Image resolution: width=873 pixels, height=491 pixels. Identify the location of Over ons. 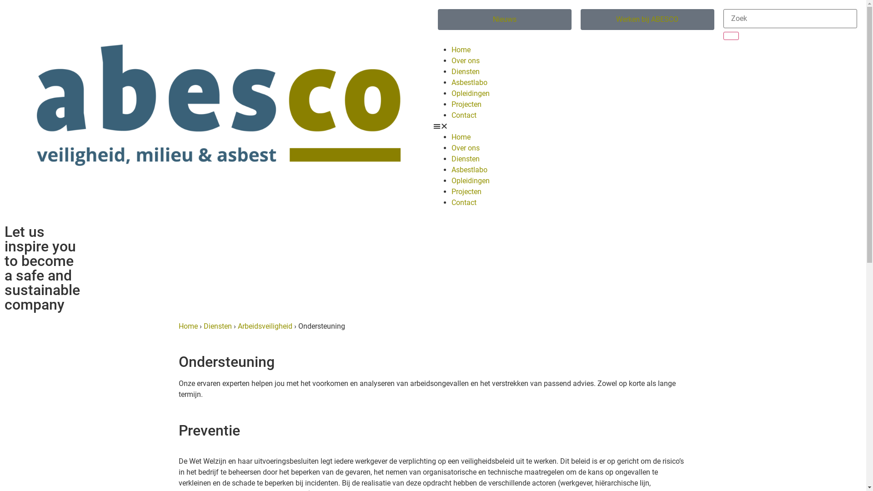
(465, 61).